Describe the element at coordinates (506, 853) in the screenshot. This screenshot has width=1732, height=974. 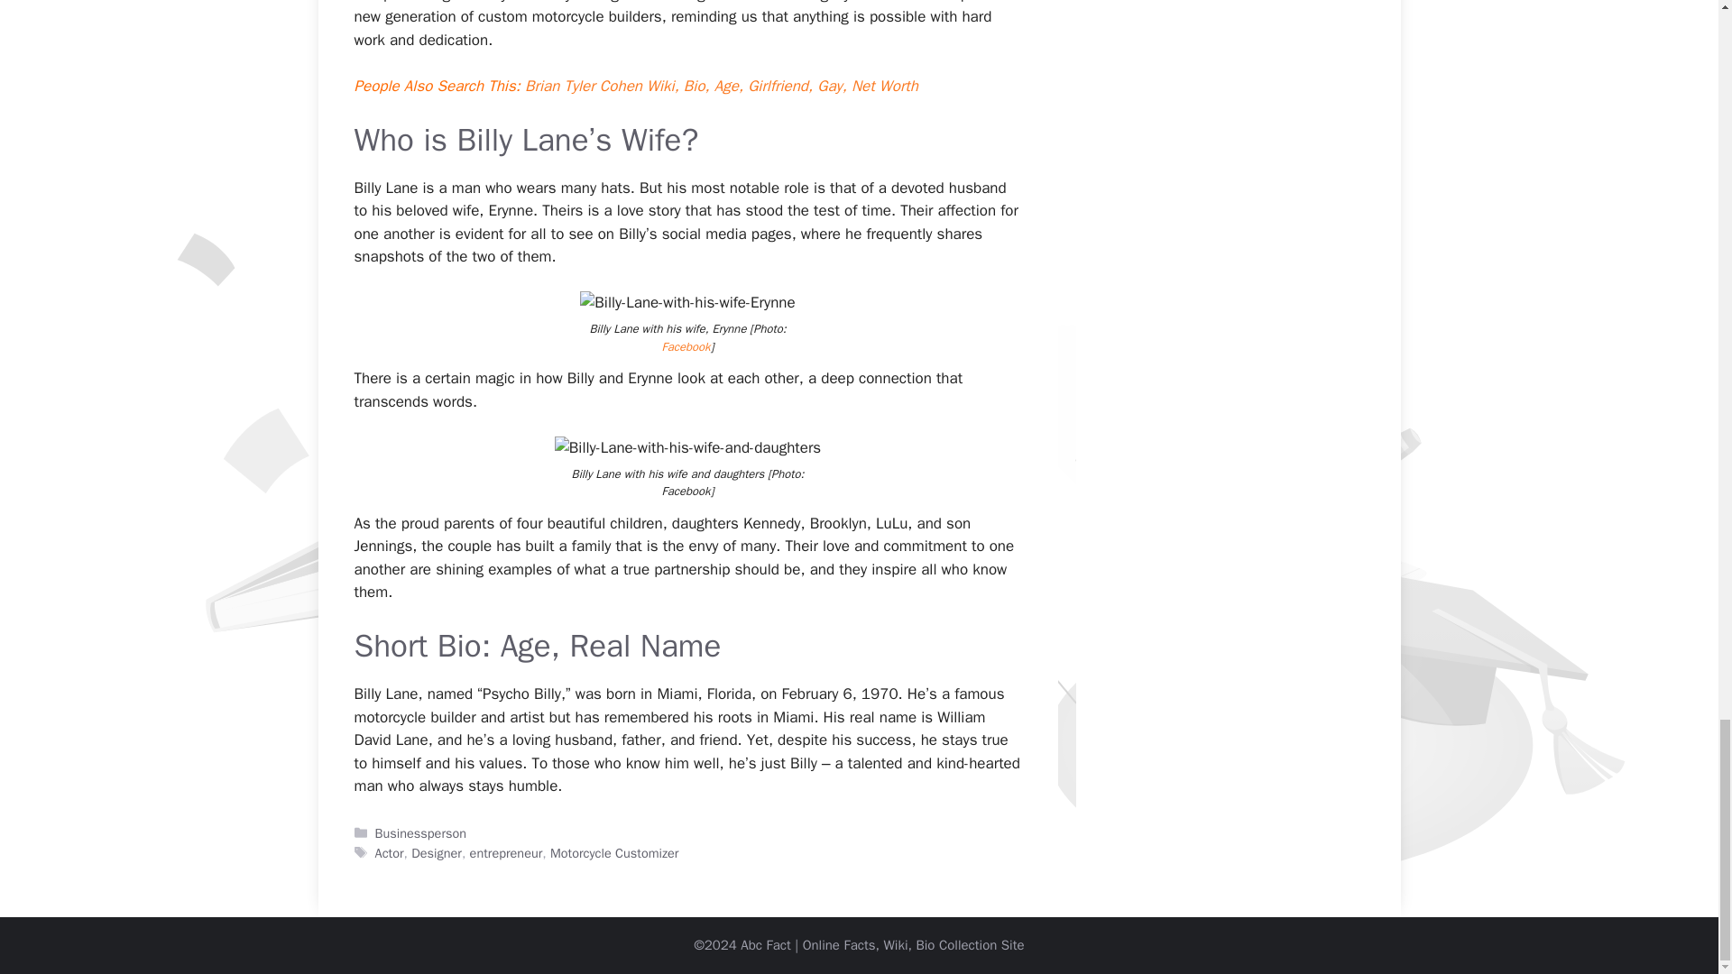
I see `entrepreneur` at that location.